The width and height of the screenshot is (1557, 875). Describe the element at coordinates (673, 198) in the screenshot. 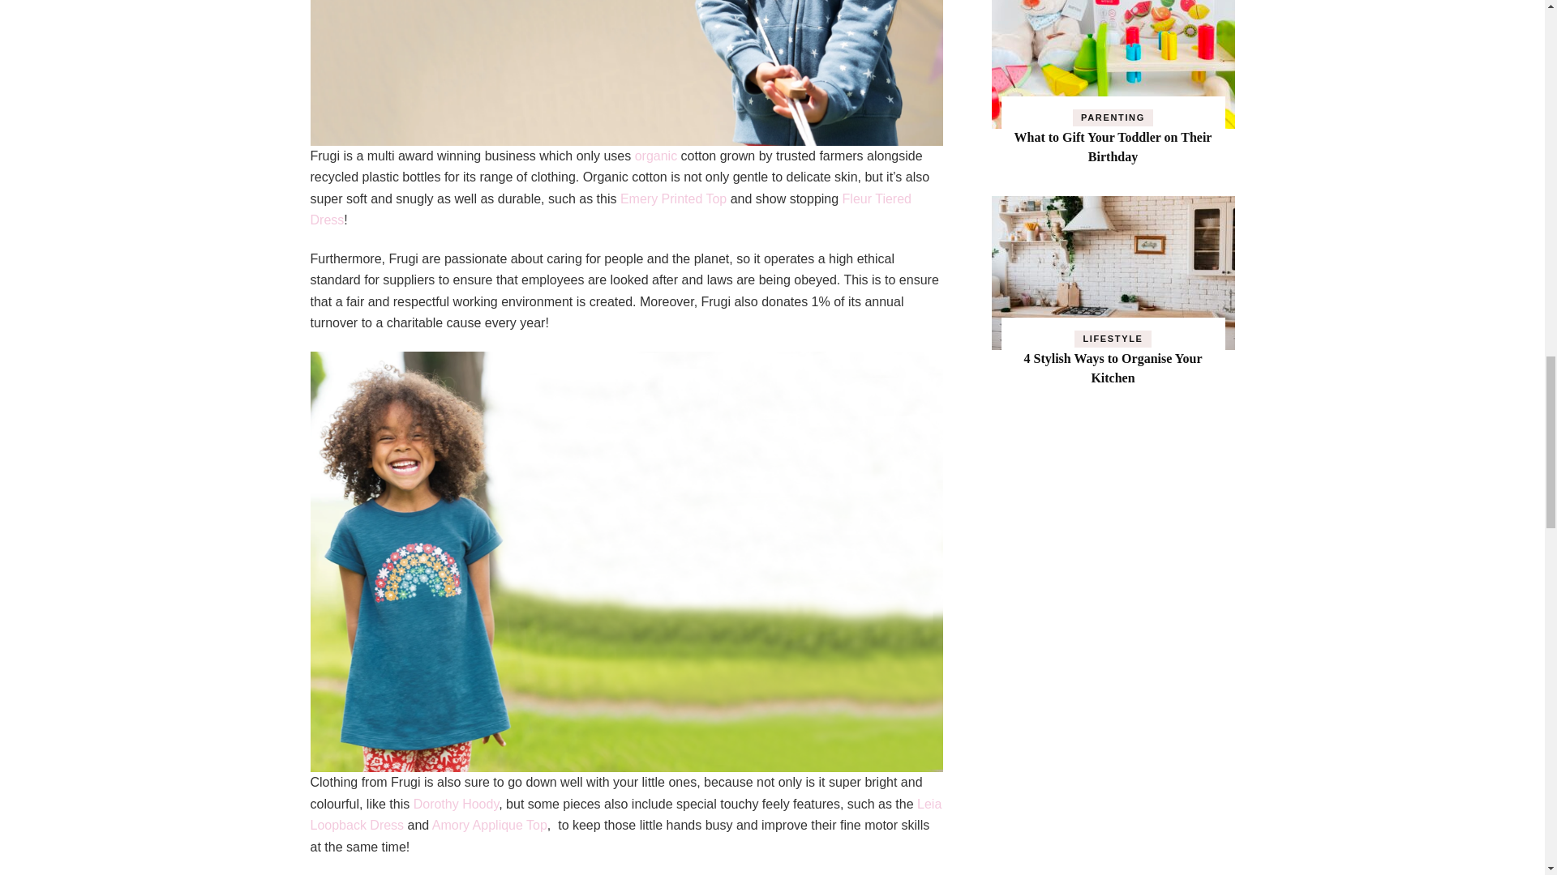

I see `Emery Printed Top` at that location.